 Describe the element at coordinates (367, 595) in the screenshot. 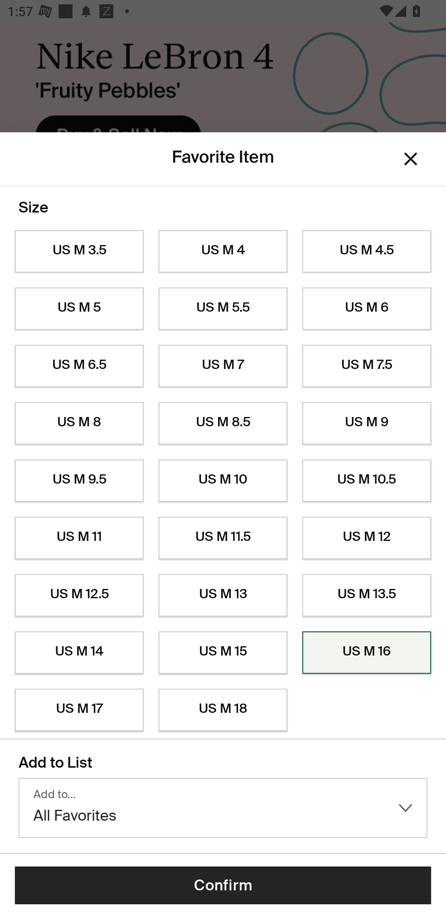

I see `US M 13.5` at that location.